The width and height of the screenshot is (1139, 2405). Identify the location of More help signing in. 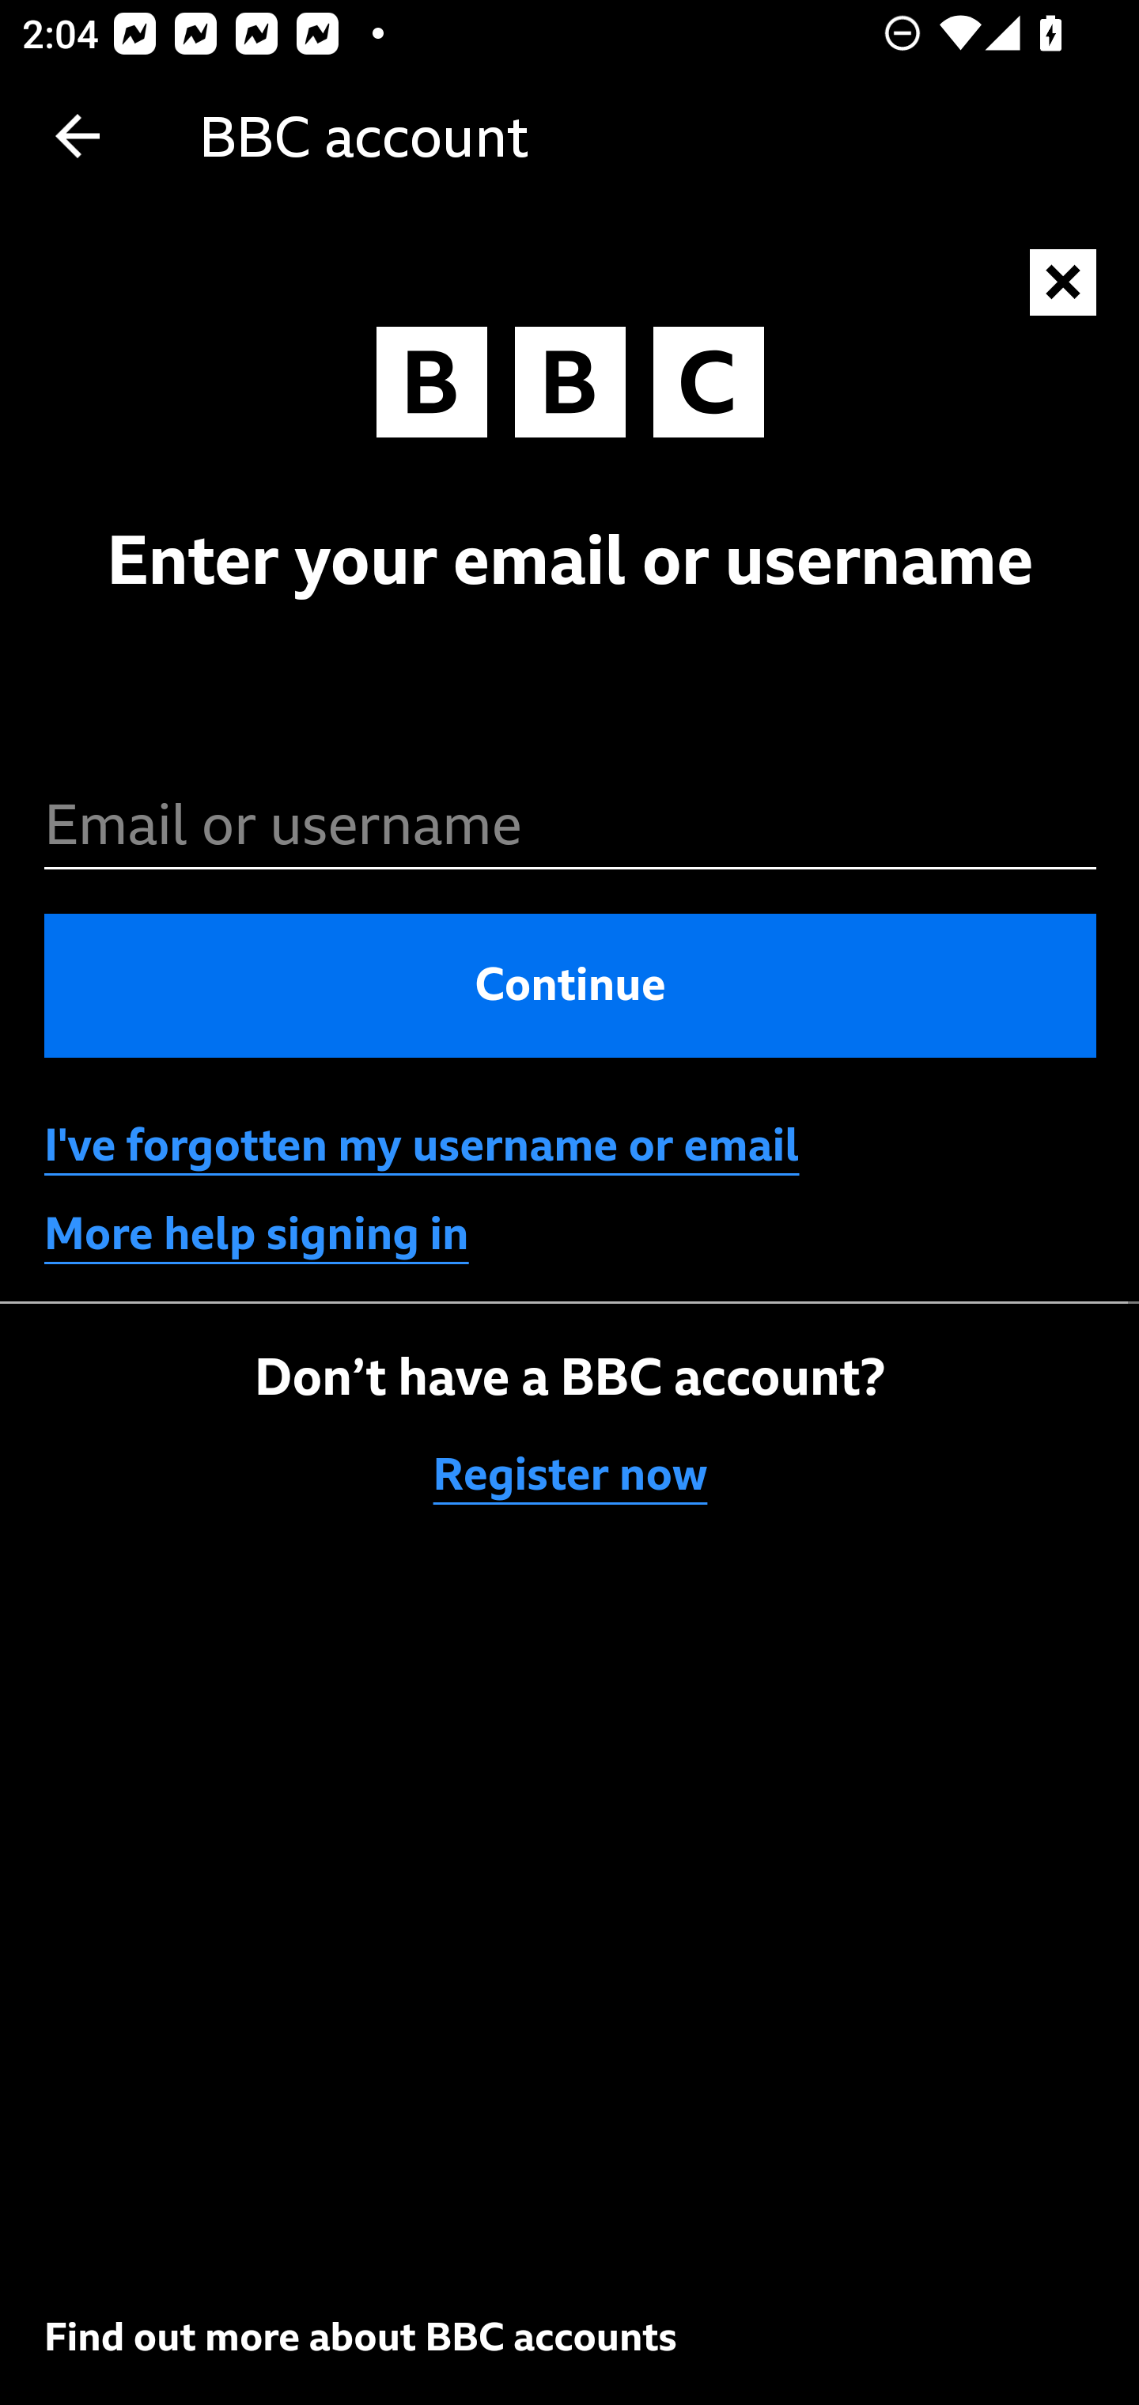
(257, 1235).